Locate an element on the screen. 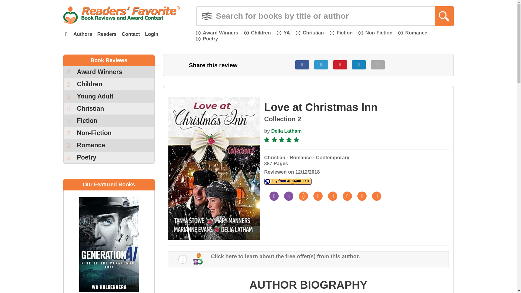 This screenshot has width=521, height=293. Contact is located at coordinates (131, 34).